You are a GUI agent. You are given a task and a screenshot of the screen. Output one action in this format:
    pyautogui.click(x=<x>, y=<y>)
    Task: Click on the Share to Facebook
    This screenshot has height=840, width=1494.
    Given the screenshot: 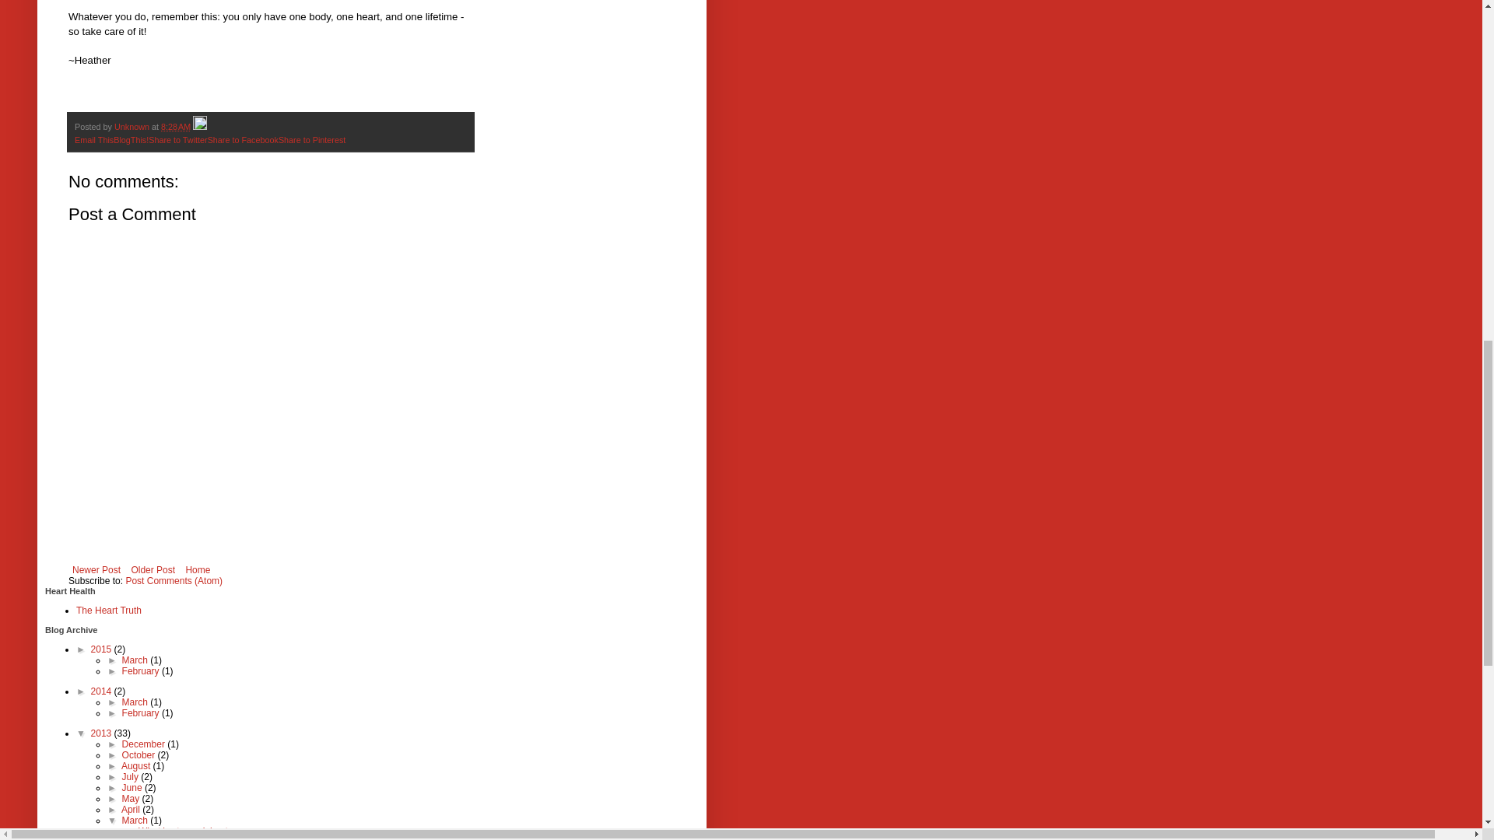 What is the action you would take?
    pyautogui.click(x=243, y=139)
    